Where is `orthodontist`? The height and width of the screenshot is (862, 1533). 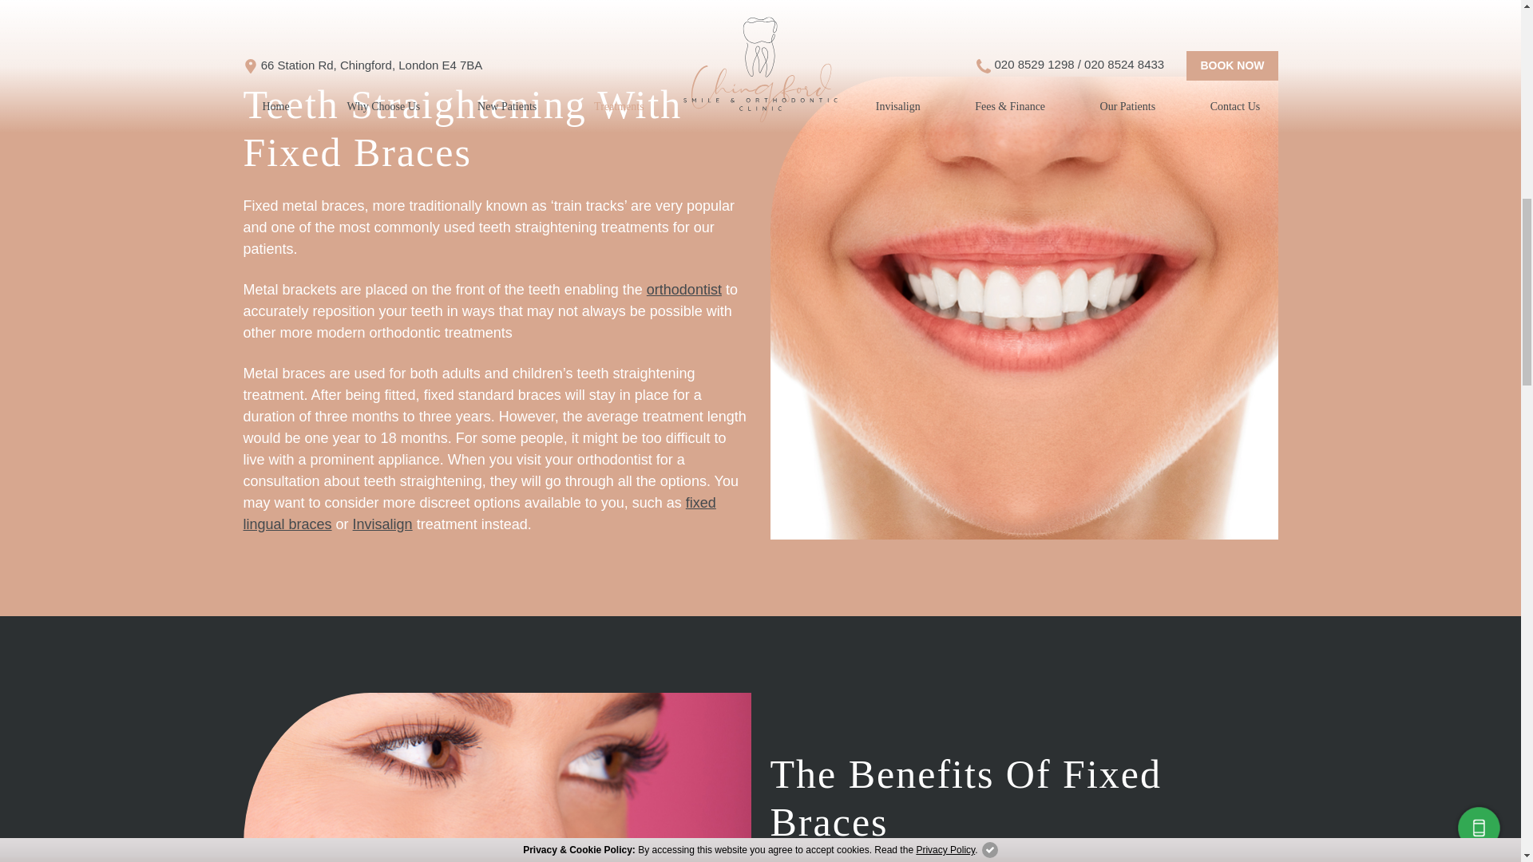 orthodontist is located at coordinates (684, 289).